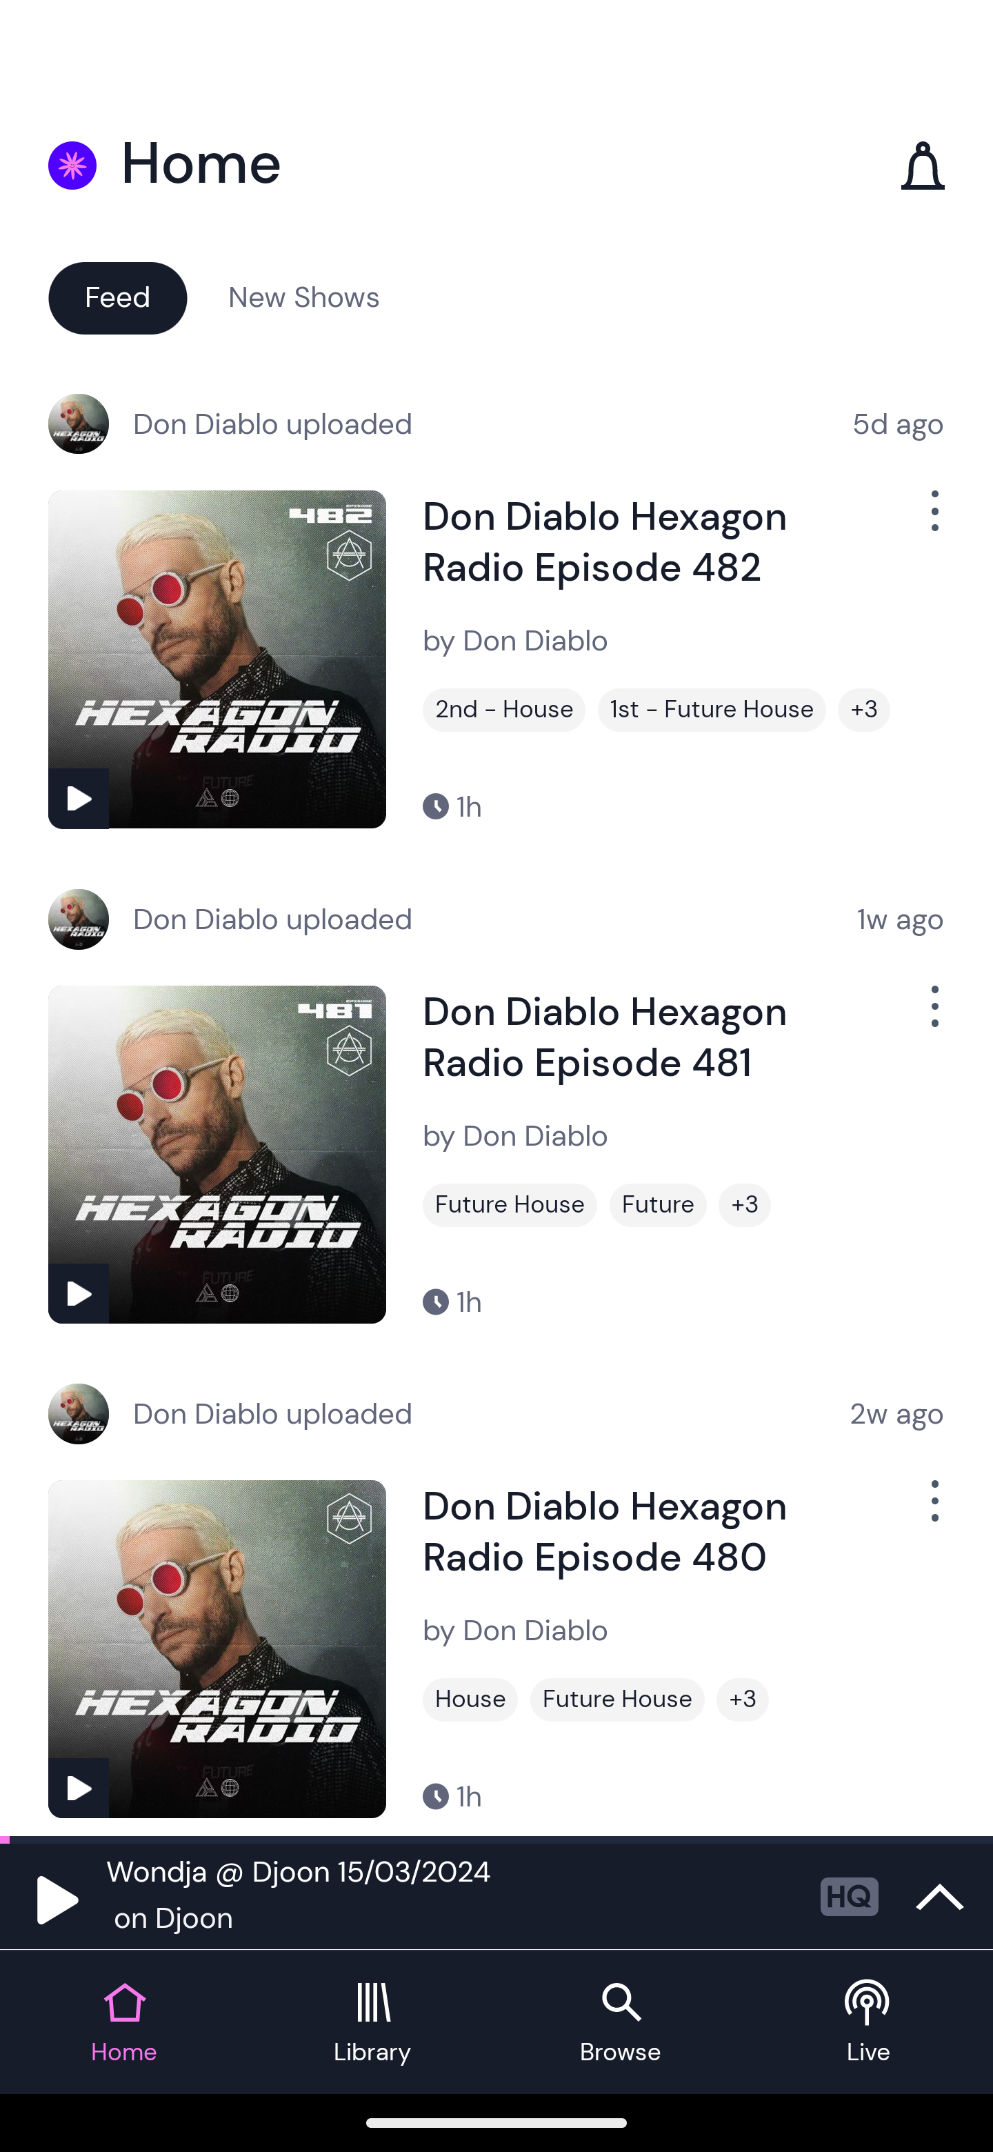  Describe the element at coordinates (932, 1017) in the screenshot. I see `Show Options Menu Button` at that location.